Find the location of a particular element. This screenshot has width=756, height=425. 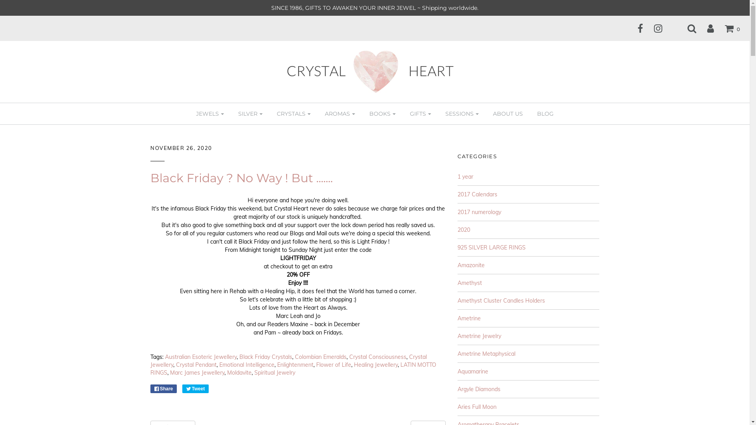

SESSIONS is located at coordinates (462, 114).